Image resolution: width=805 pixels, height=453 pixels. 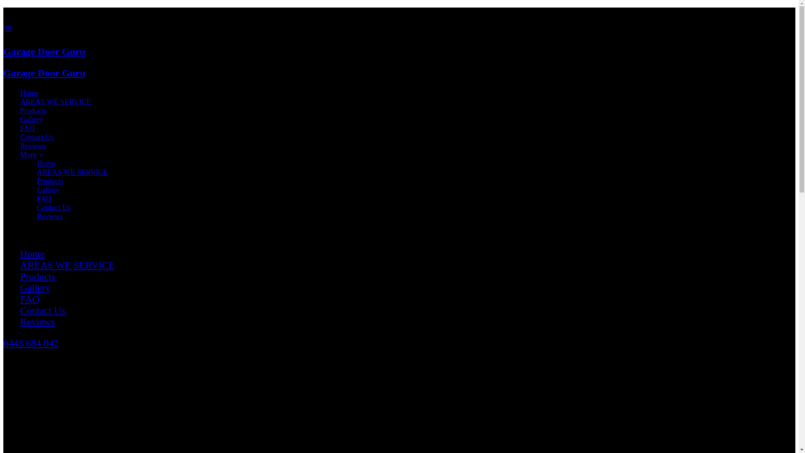 I want to click on Garage Door Guru, so click(x=272, y=52).